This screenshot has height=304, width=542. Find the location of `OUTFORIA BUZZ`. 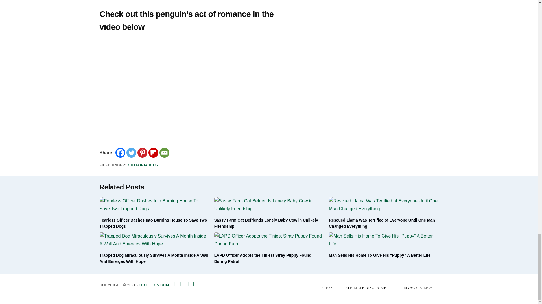

OUTFORIA BUZZ is located at coordinates (143, 165).